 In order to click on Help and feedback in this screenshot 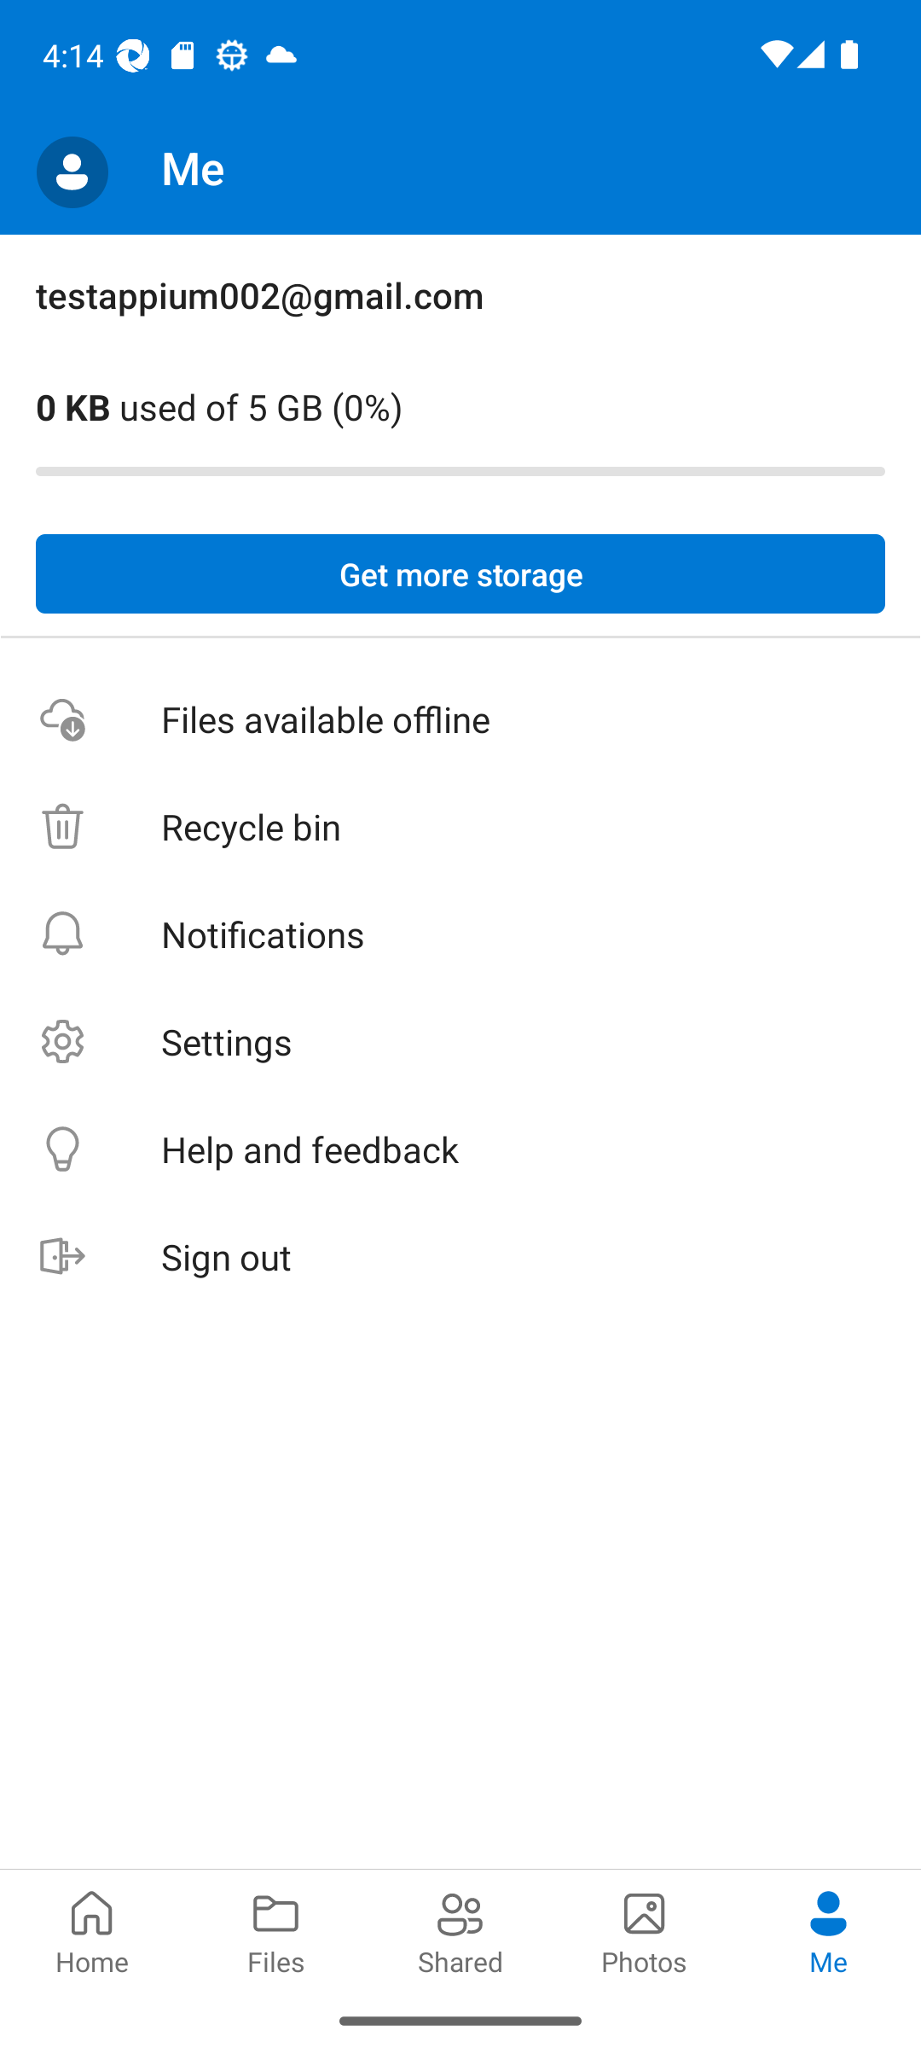, I will do `click(460, 1150)`.